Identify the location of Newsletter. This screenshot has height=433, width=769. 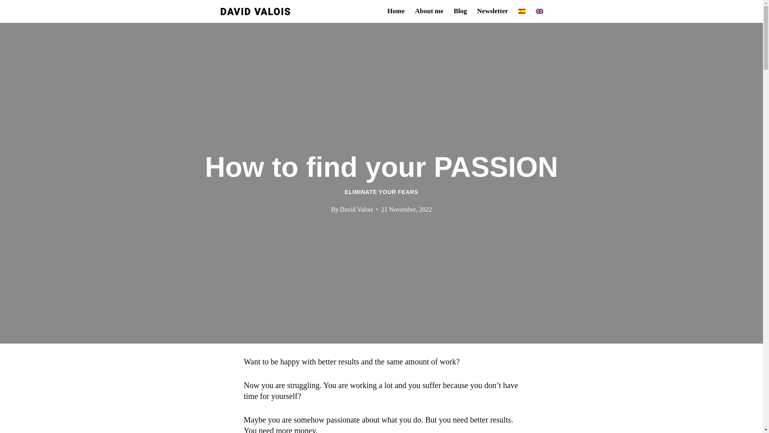
(493, 11).